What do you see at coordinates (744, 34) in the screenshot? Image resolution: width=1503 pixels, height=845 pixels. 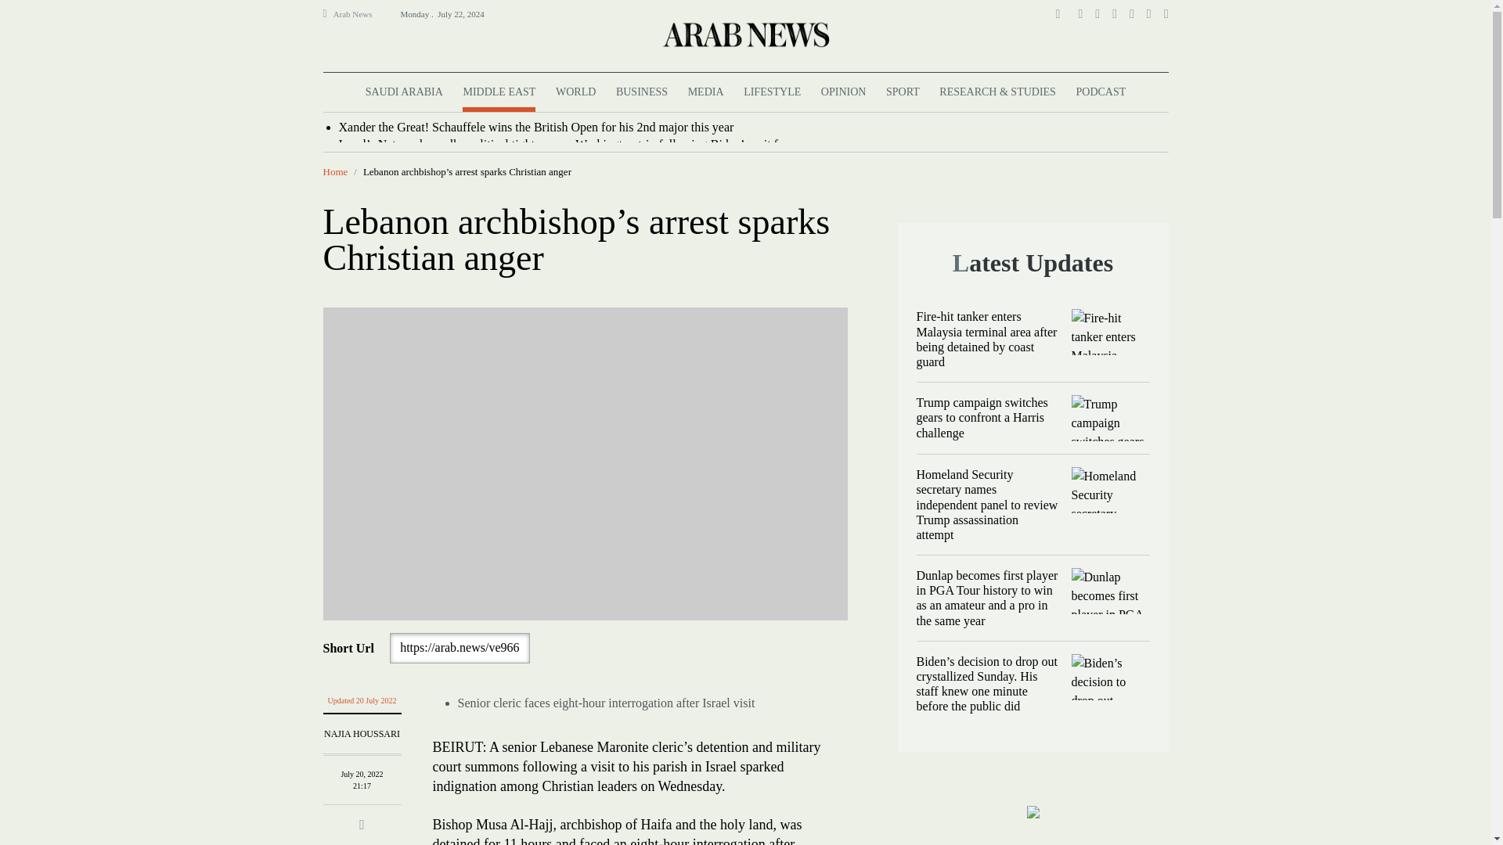 I see `Arabnews` at bounding box center [744, 34].